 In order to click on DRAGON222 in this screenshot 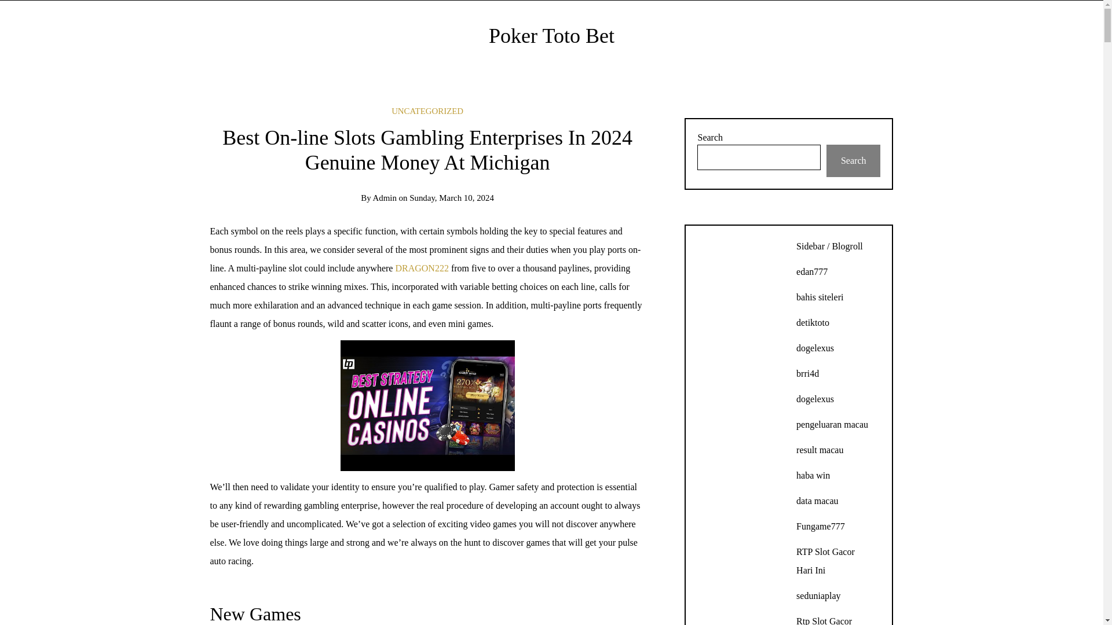, I will do `click(421, 267)`.